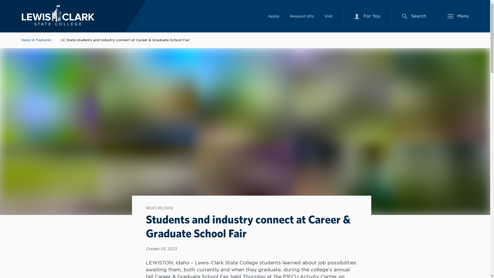 The width and height of the screenshot is (494, 278). Describe the element at coordinates (367, 16) in the screenshot. I see `user--solid` at that location.